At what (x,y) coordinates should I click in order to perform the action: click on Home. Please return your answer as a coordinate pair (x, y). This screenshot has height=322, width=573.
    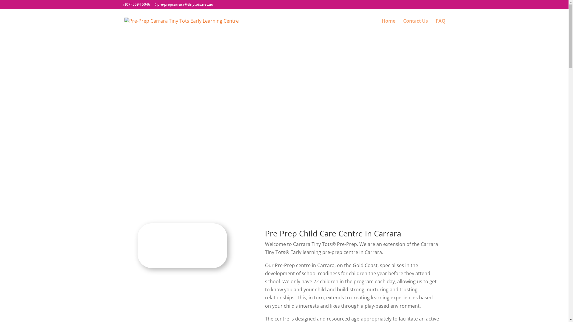
    Looking at the image, I should click on (388, 26).